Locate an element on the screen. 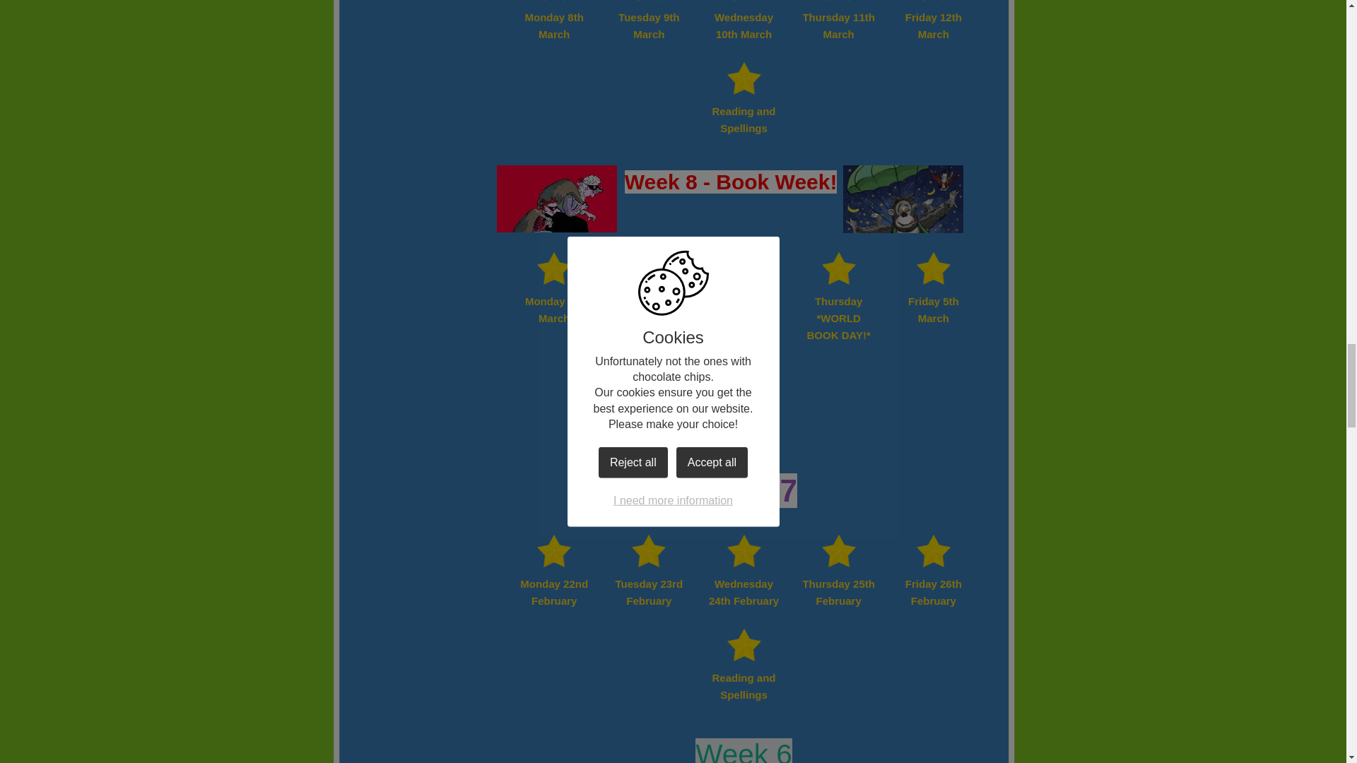 The width and height of the screenshot is (1357, 763). Thursday 11th March is located at coordinates (839, 21).